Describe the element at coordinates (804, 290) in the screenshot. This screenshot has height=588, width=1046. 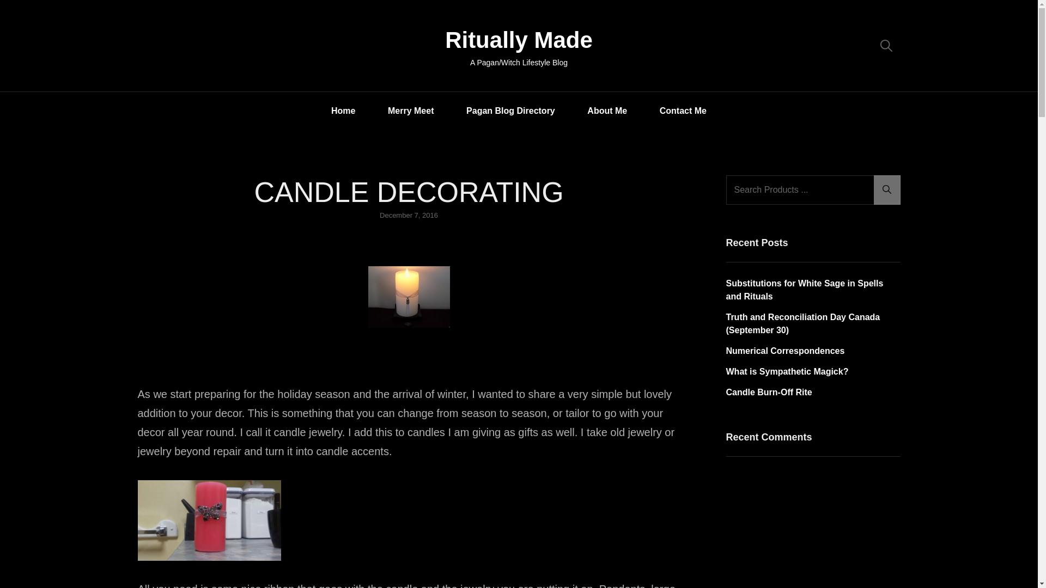
I see `Substitutions for White Sage in Spells and Rituals` at that location.